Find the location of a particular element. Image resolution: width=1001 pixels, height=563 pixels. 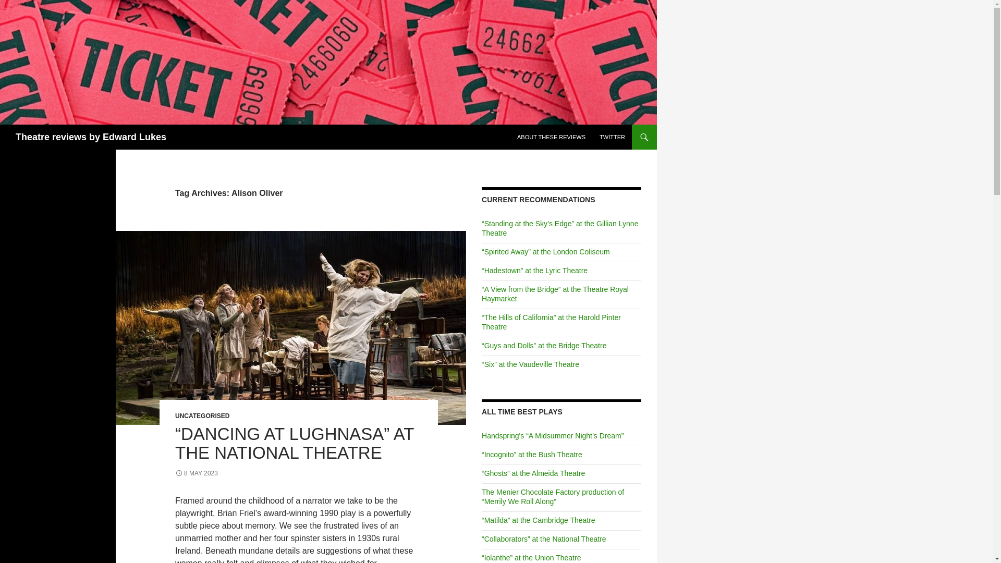

TWITTER is located at coordinates (612, 137).